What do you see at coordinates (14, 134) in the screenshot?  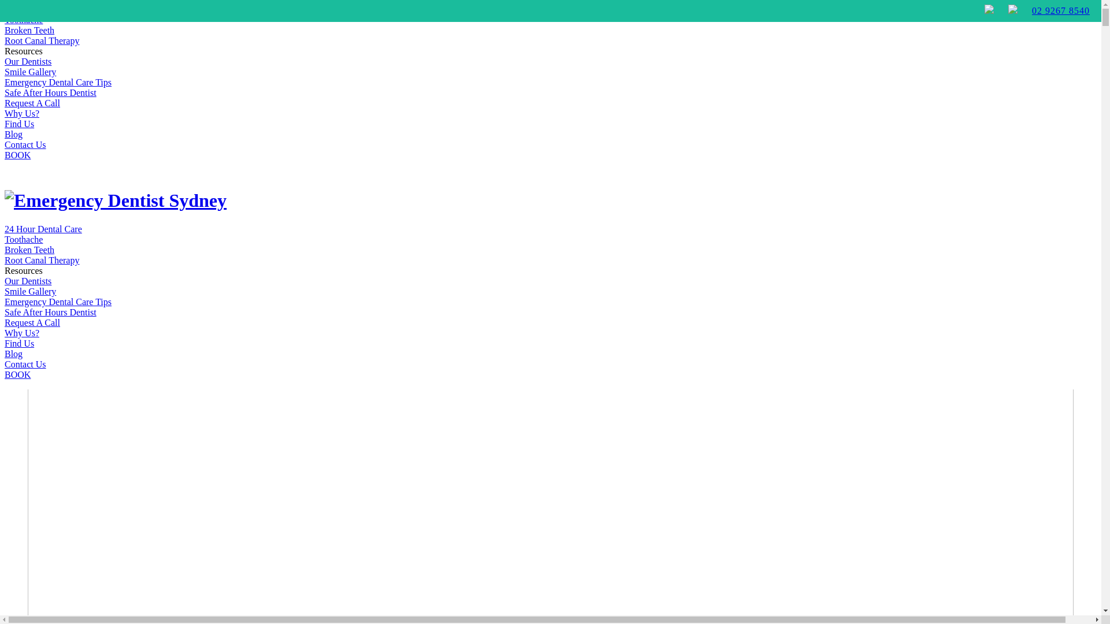 I see `Blog` at bounding box center [14, 134].